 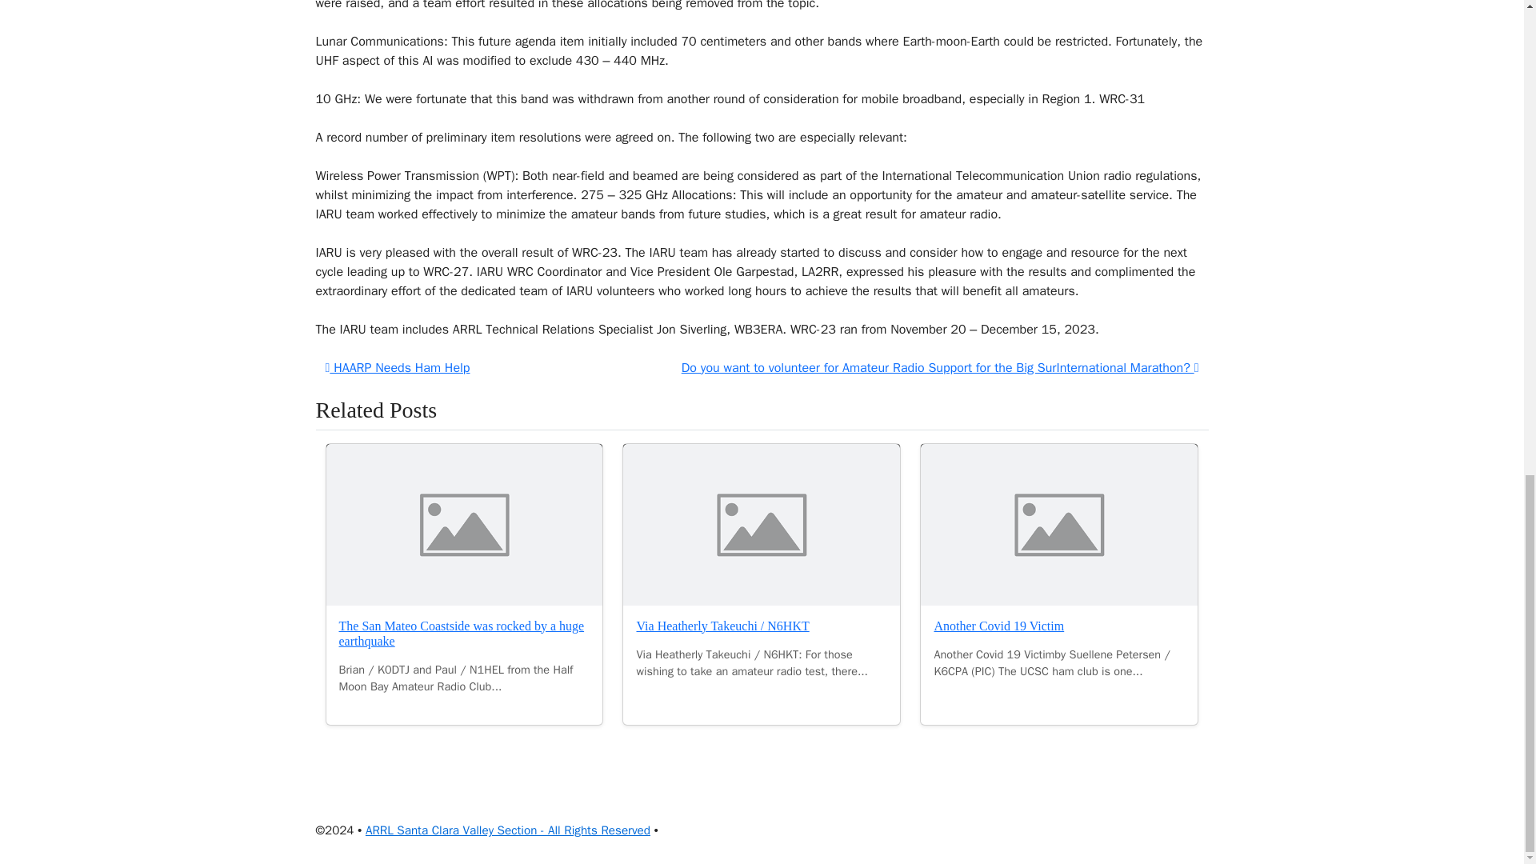 I want to click on  HAARP Needs Ham Help, so click(x=397, y=368).